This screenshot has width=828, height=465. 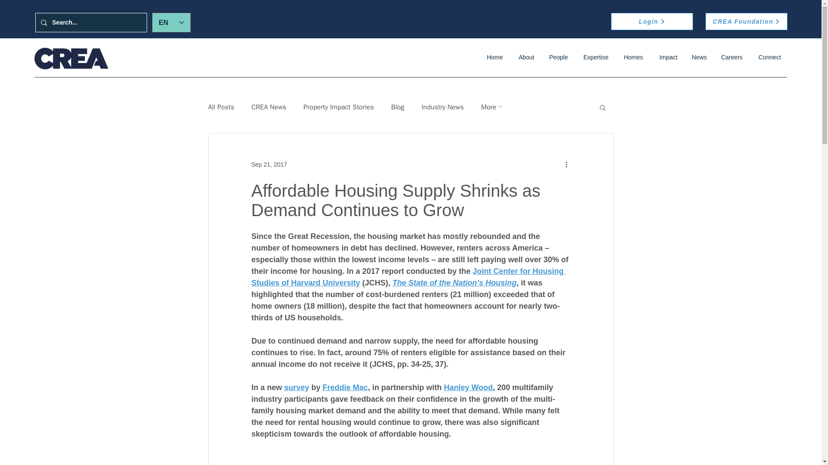 I want to click on Impact, so click(x=666, y=57).